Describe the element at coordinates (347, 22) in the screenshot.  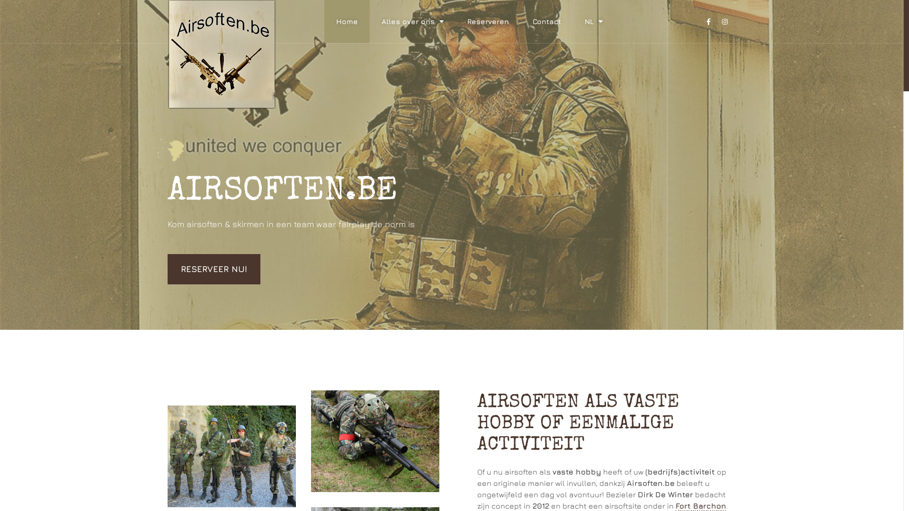
I see `Home` at that location.